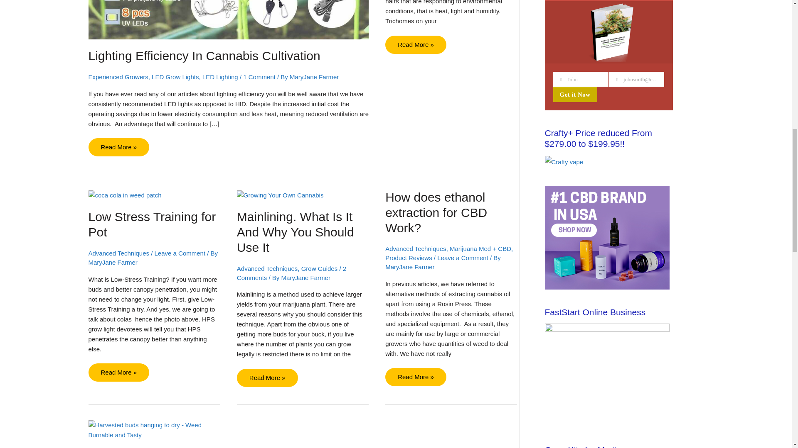  Describe the element at coordinates (112, 262) in the screenshot. I see `View all posts by MaryJane Farmer` at that location.